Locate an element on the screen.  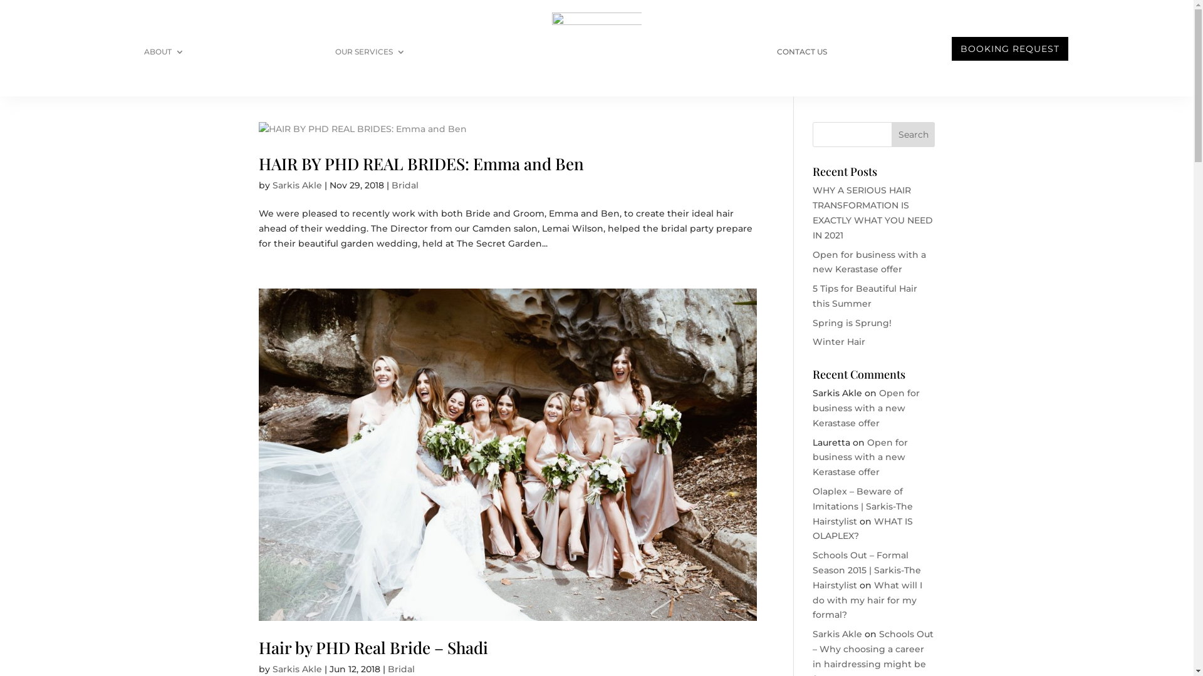
Sarkis Akle is located at coordinates (297, 185).